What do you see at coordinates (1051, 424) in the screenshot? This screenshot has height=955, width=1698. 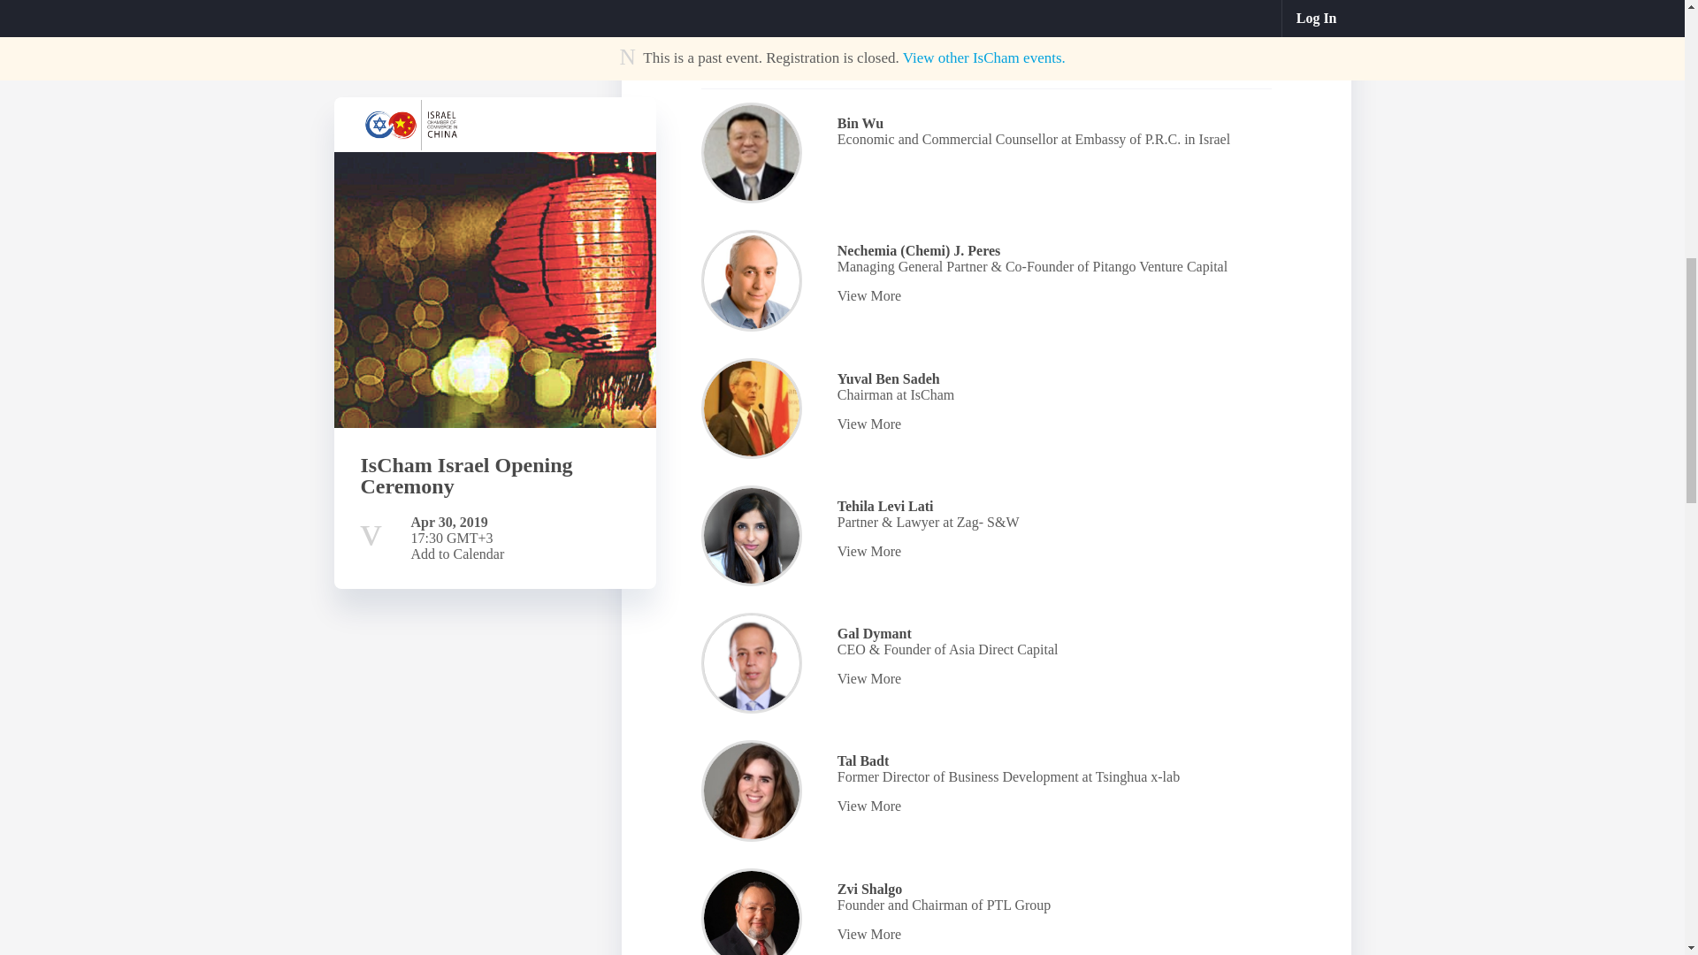 I see `View More` at bounding box center [1051, 424].